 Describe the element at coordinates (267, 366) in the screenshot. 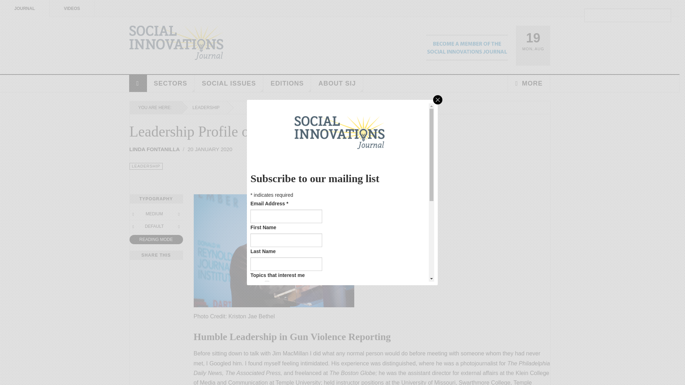

I see `256` at that location.